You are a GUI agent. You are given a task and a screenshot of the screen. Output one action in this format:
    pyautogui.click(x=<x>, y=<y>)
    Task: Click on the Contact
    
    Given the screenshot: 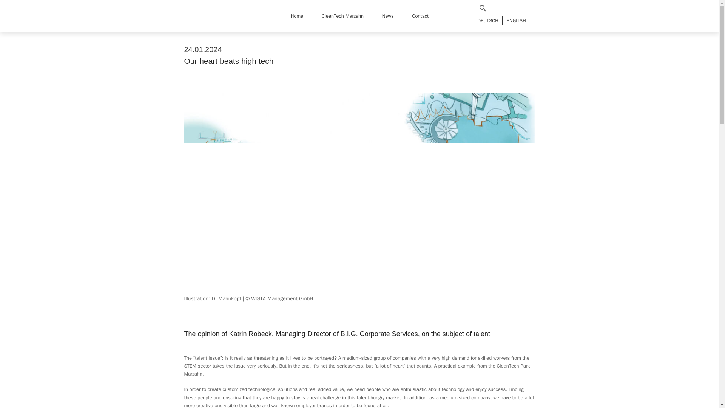 What is the action you would take?
    pyautogui.click(x=421, y=16)
    